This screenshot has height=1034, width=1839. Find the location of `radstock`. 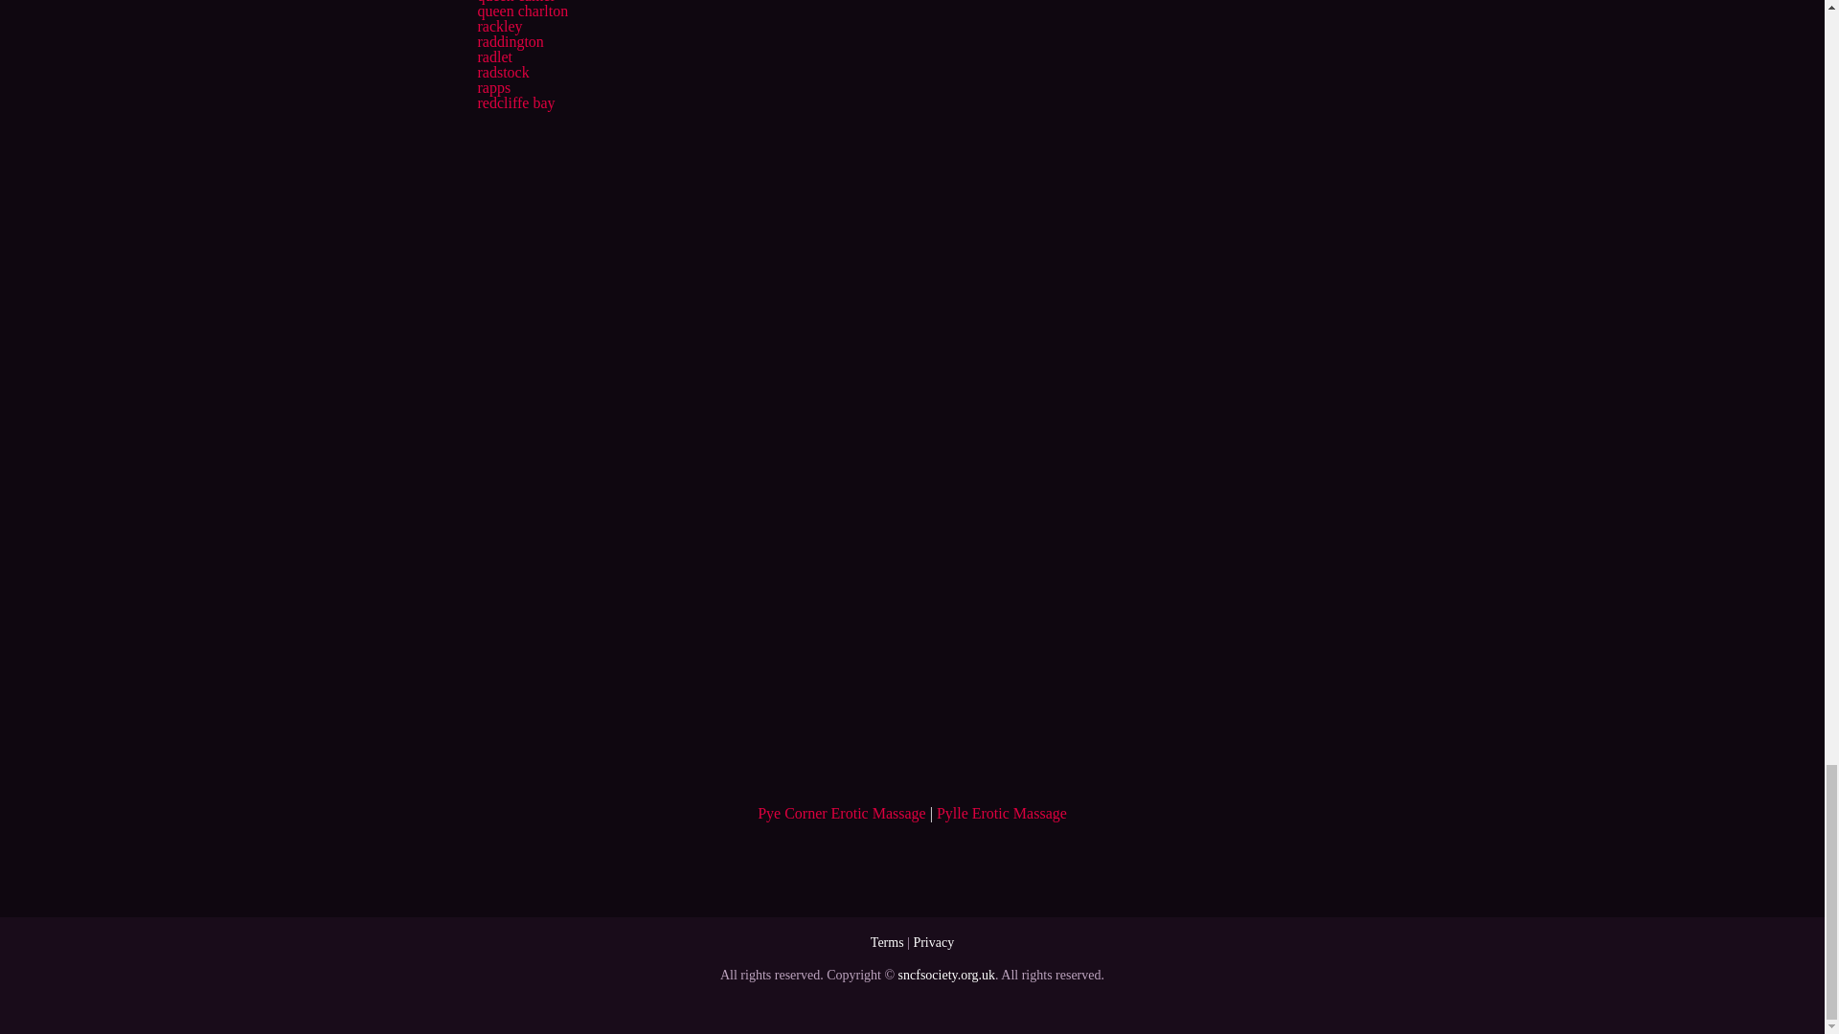

radstock is located at coordinates (502, 72).